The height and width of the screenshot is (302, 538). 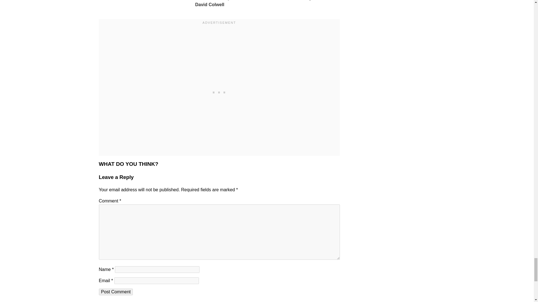 I want to click on Modern Wooden Decor makes home amazing, so click(x=316, y=1).